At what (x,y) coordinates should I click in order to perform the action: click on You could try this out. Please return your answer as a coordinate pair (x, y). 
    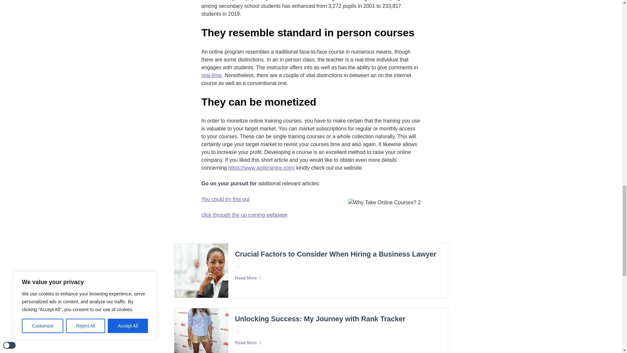
    Looking at the image, I should click on (225, 199).